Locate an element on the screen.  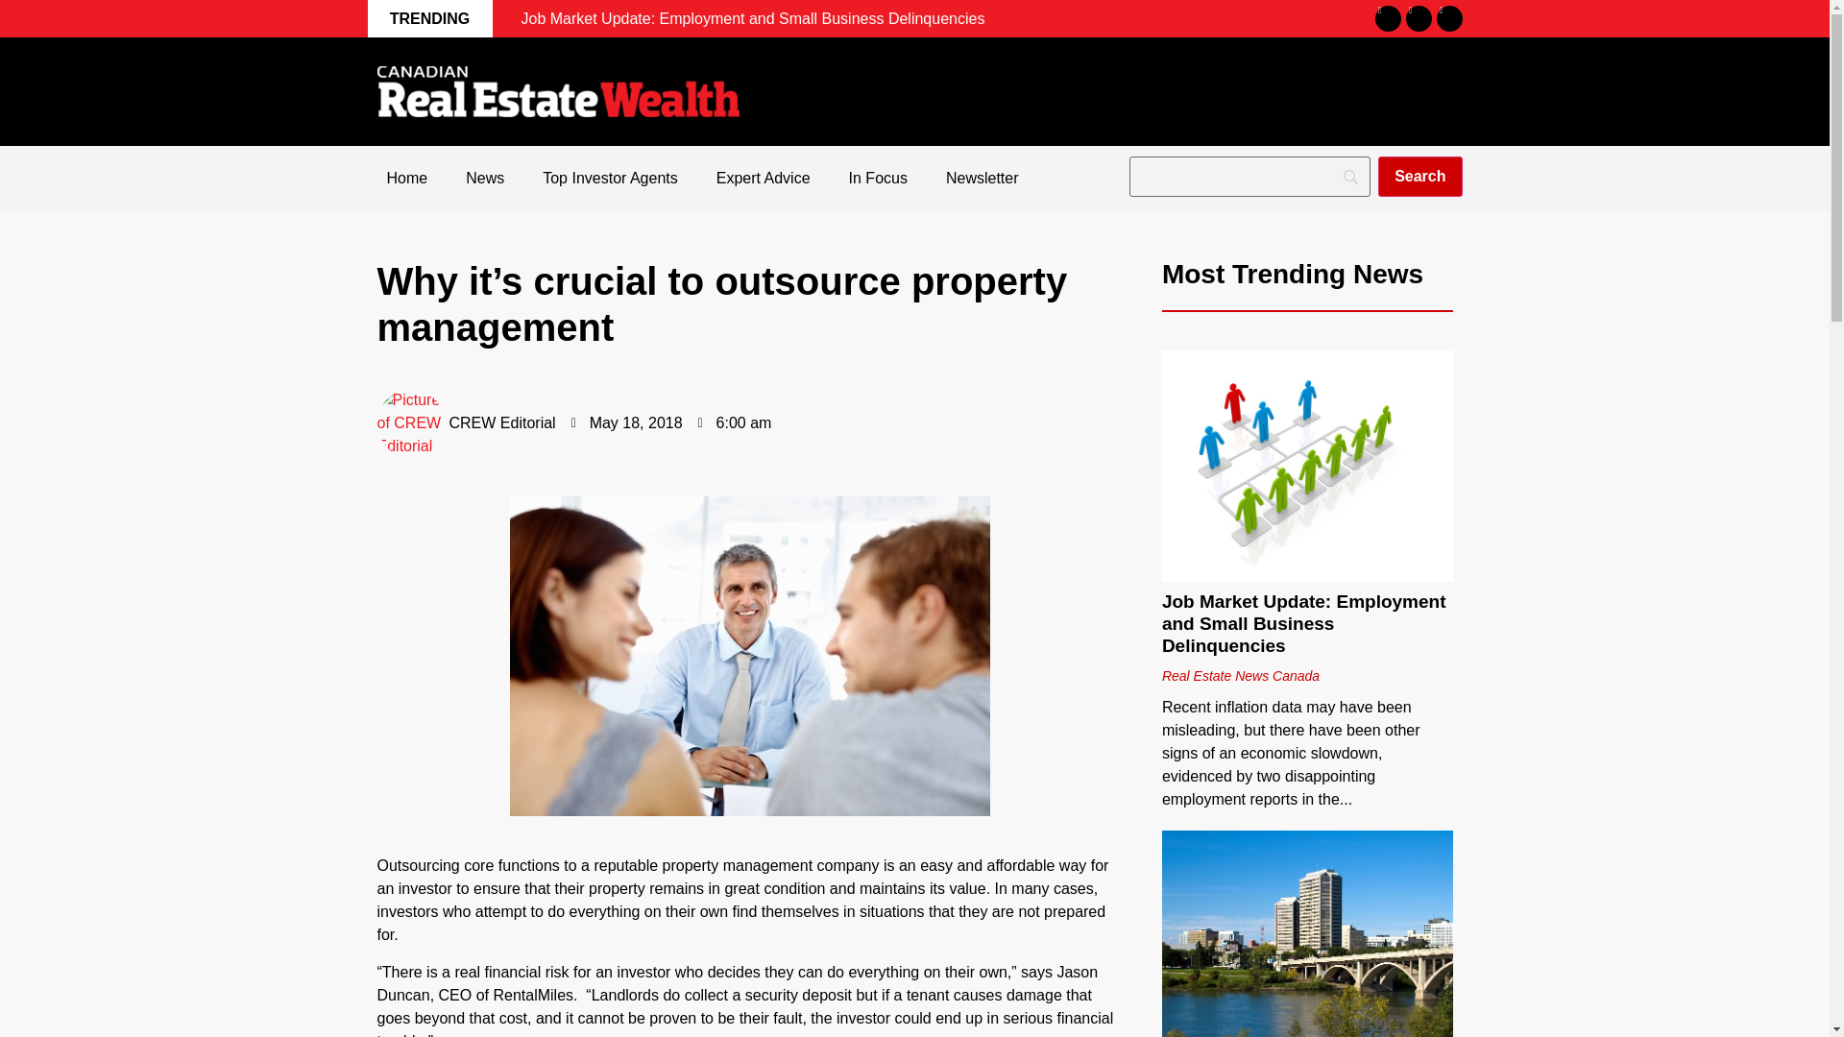
In Focus is located at coordinates (878, 179).